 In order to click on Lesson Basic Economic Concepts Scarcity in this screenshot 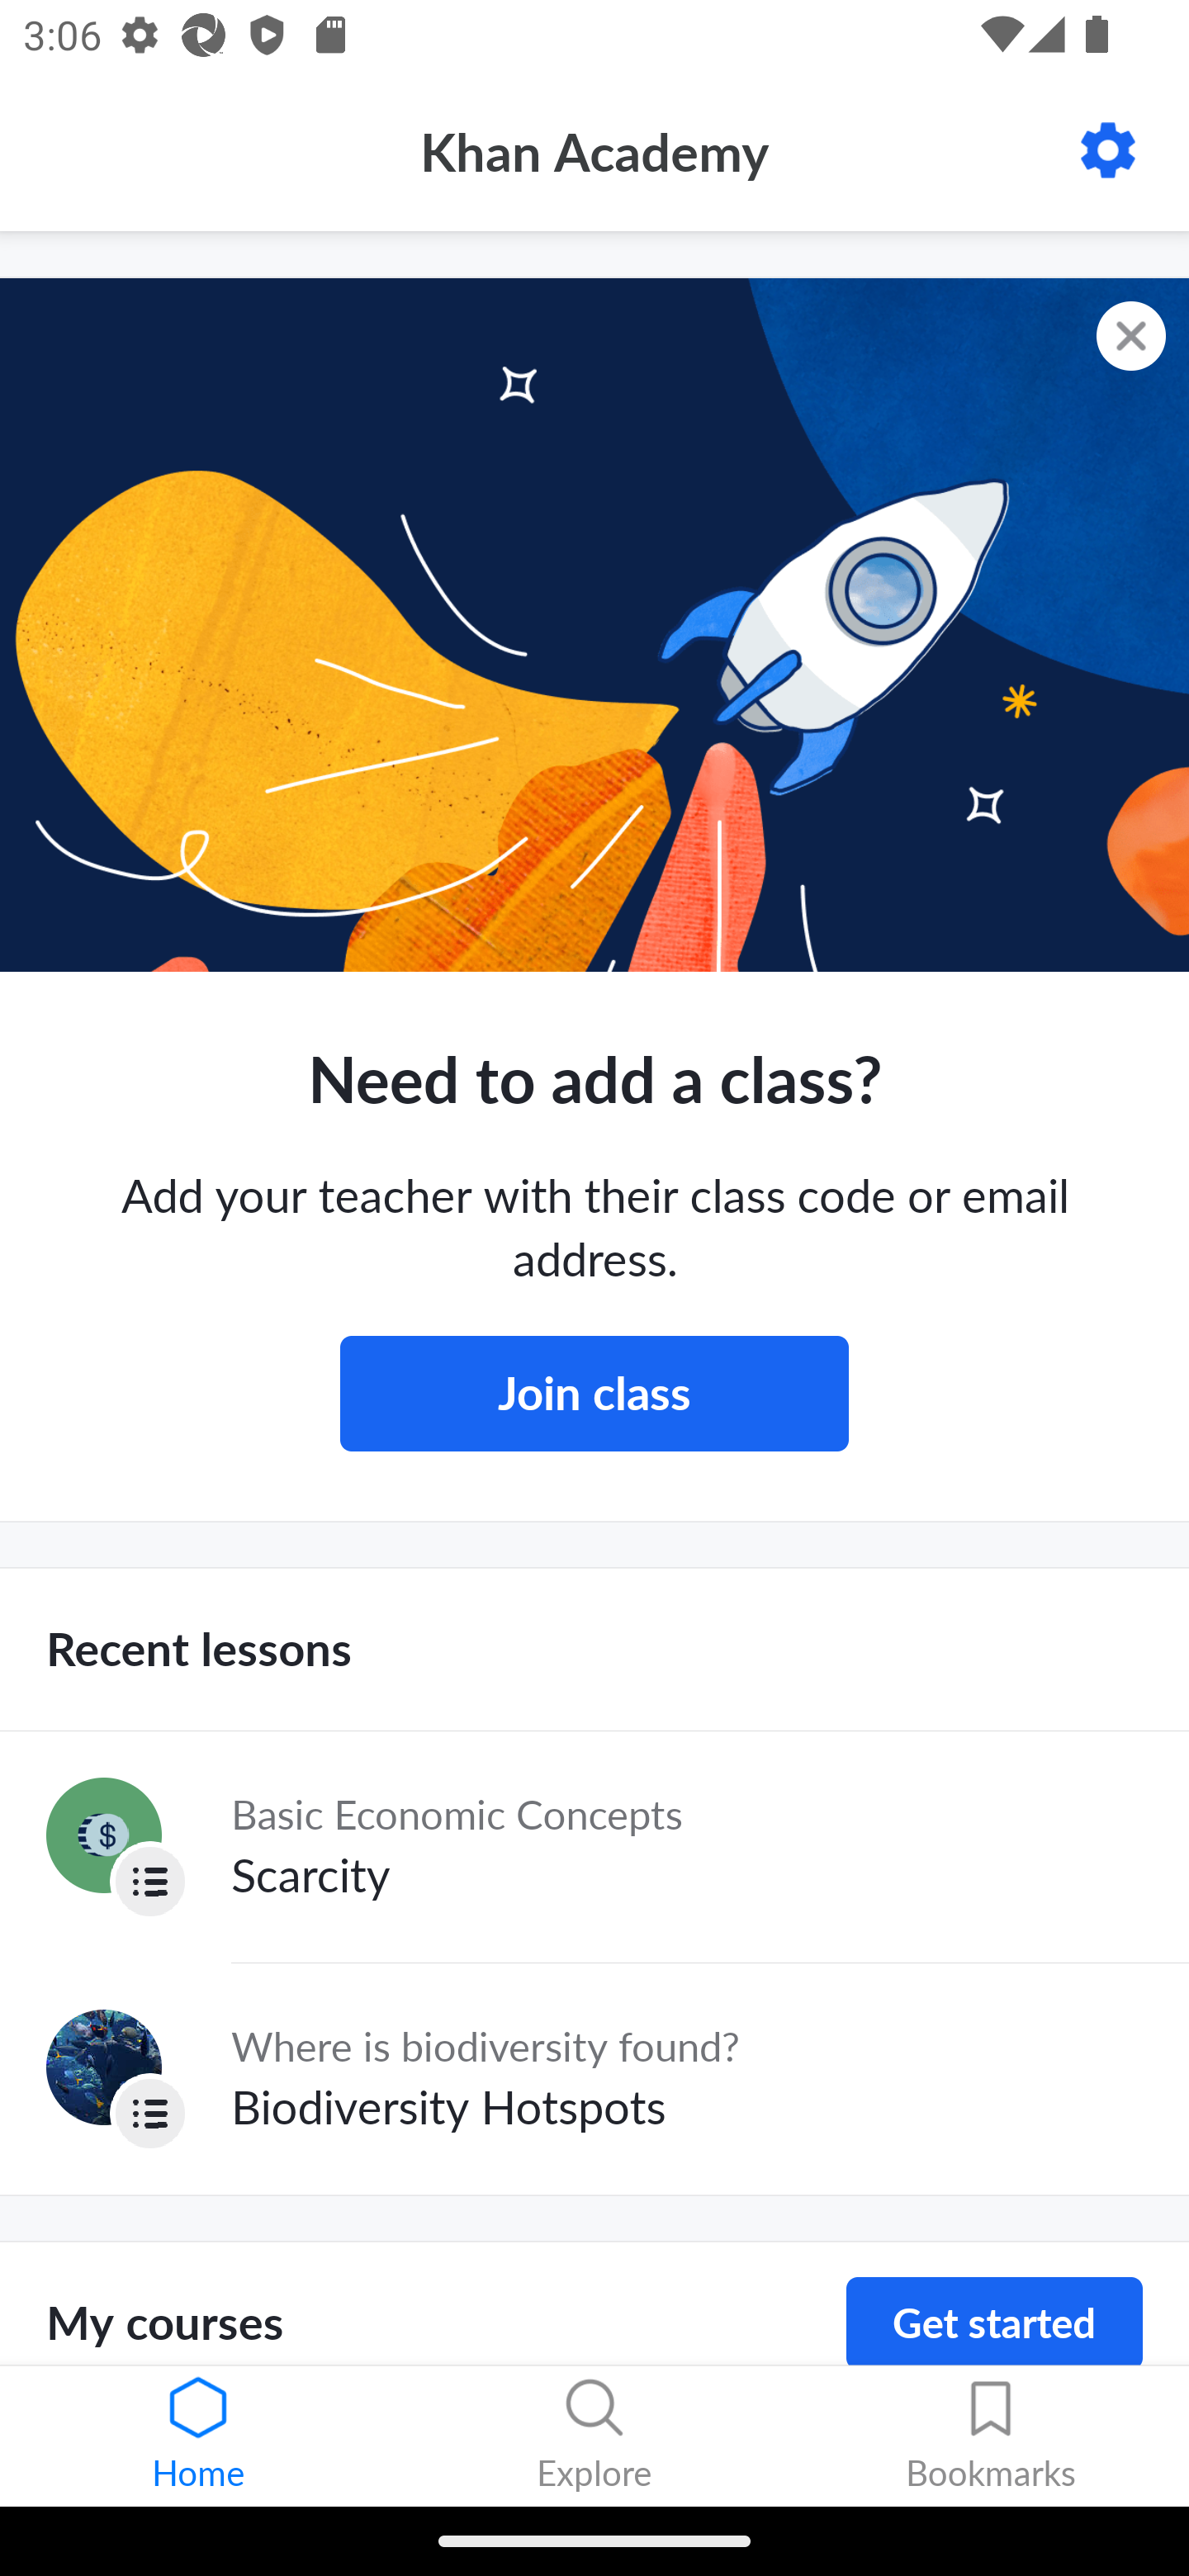, I will do `click(594, 1846)`.